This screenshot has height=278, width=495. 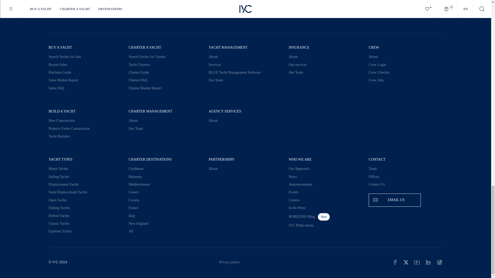 What do you see at coordinates (439, 262) in the screenshot?
I see `instagram` at bounding box center [439, 262].